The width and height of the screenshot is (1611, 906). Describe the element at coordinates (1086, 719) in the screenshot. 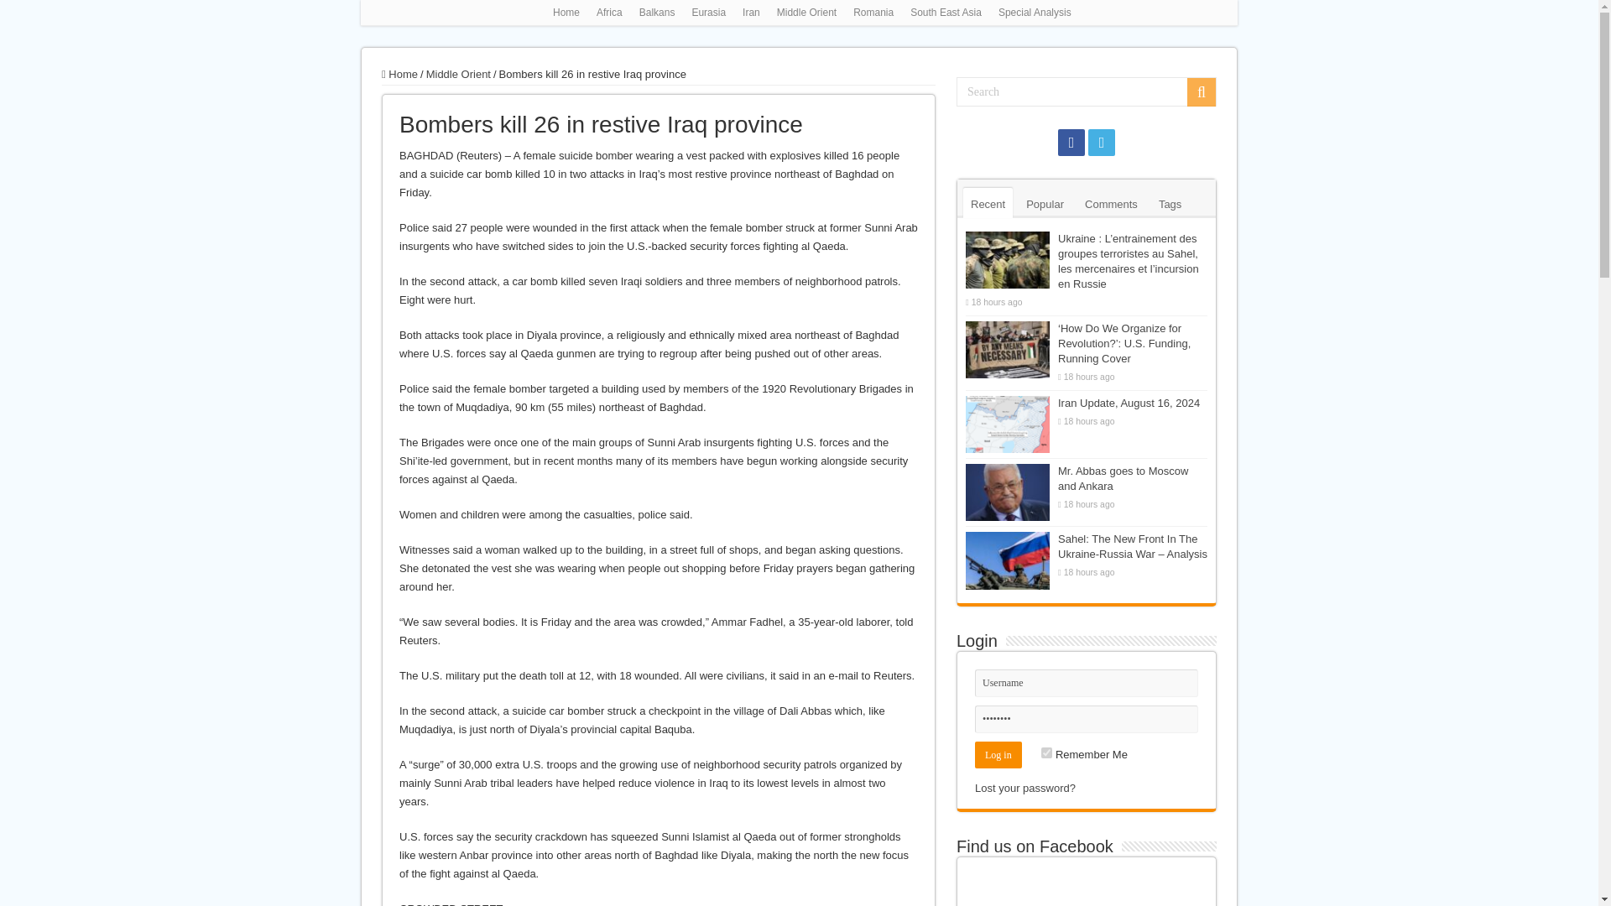

I see `Password` at that location.